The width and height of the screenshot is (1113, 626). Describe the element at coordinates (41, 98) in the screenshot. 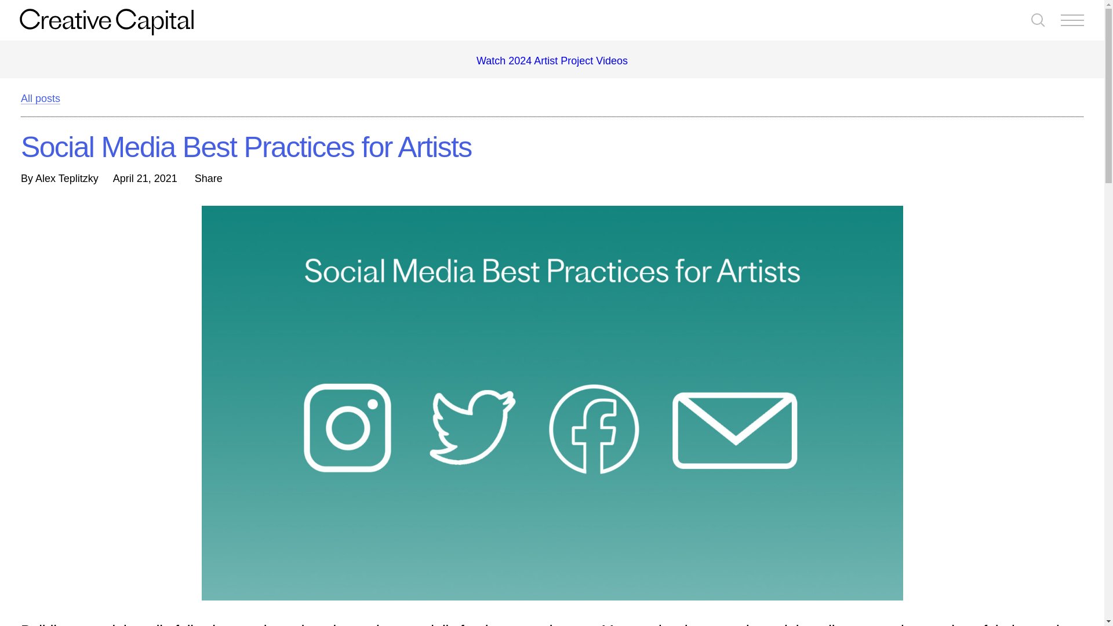

I see `All posts` at that location.